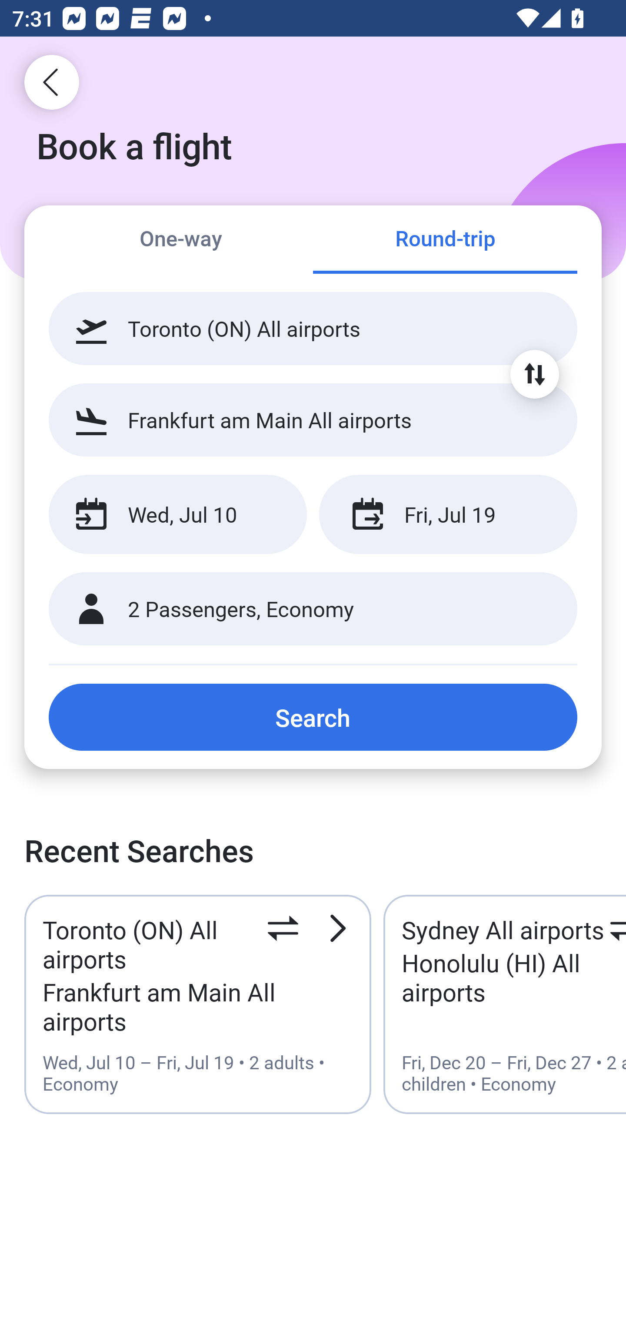 The width and height of the screenshot is (626, 1323). Describe the element at coordinates (181, 240) in the screenshot. I see `One-way` at that location.